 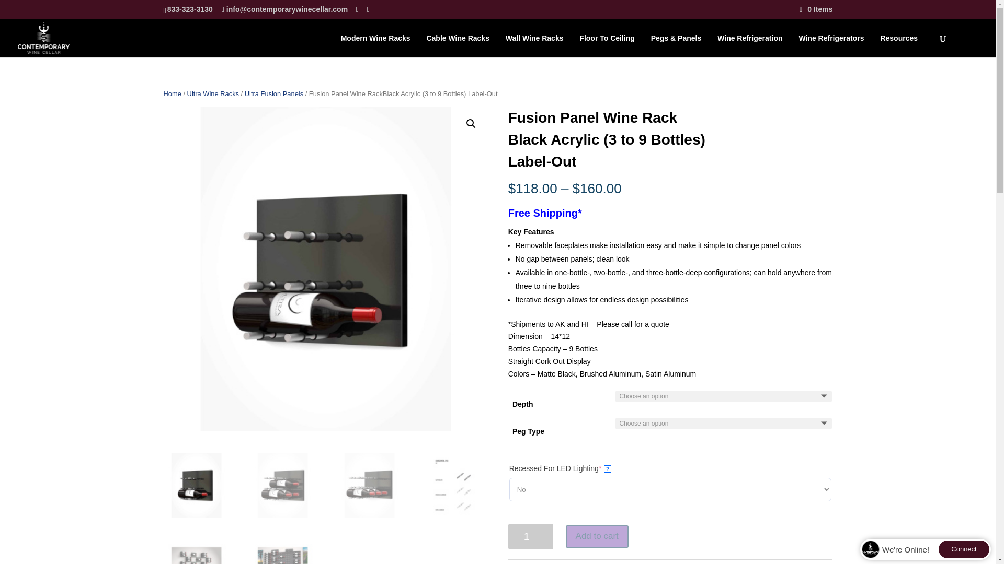 What do you see at coordinates (381, 46) in the screenshot?
I see `Modern Wine Racks` at bounding box center [381, 46].